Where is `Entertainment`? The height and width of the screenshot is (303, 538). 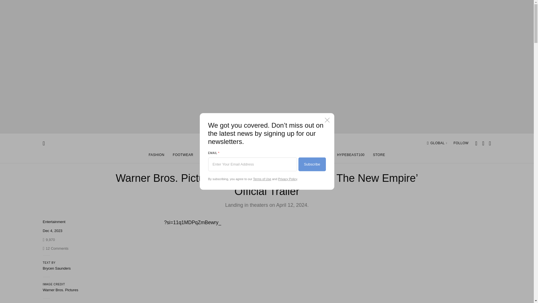
Entertainment is located at coordinates (54, 222).